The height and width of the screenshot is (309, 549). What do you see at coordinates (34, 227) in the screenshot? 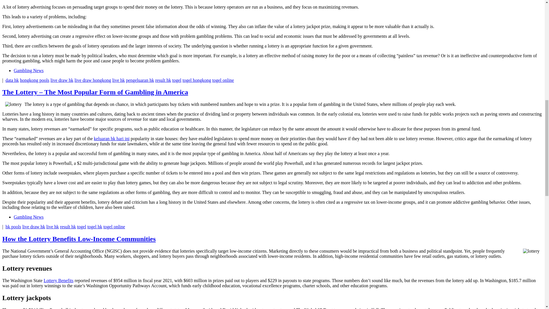
I see `live draw hk` at bounding box center [34, 227].